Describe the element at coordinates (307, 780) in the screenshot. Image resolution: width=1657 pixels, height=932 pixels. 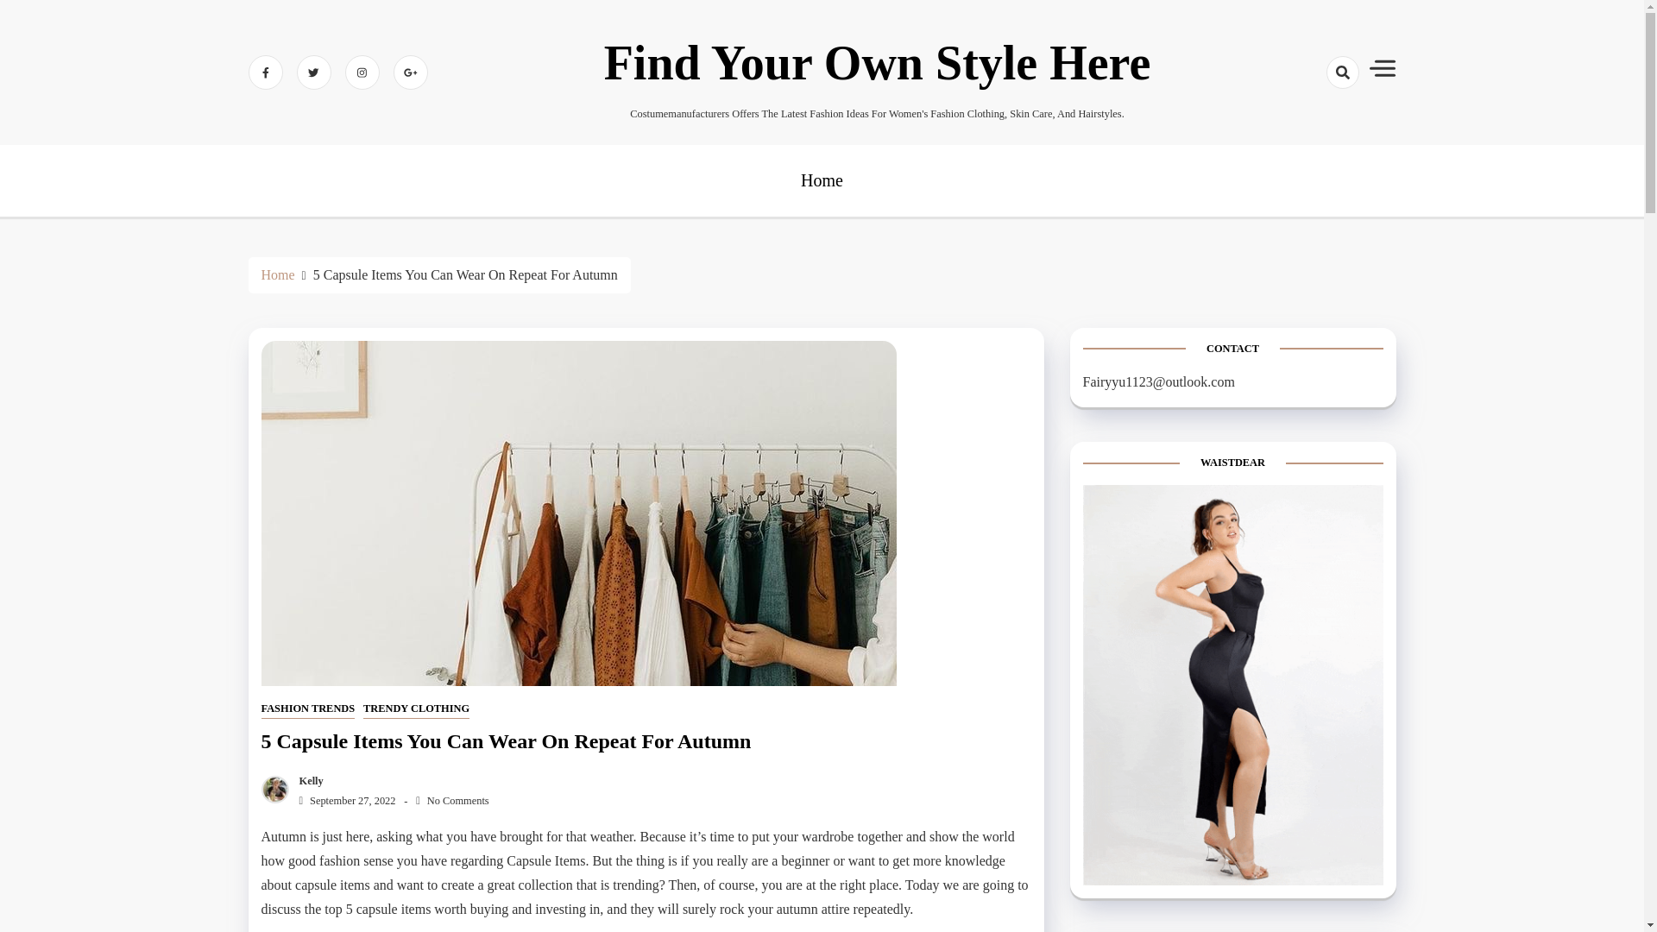
I see `Kelly` at that location.